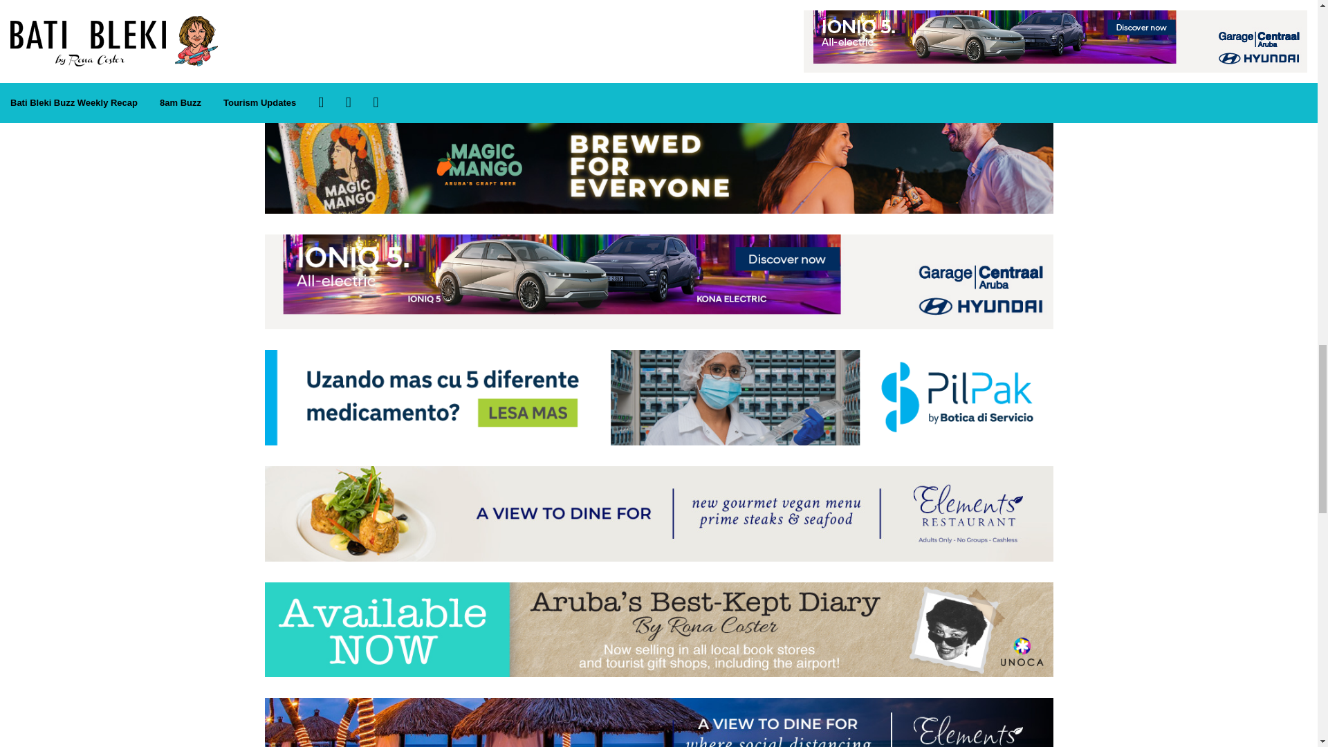  What do you see at coordinates (300, 56) in the screenshot?
I see `Previous` at bounding box center [300, 56].